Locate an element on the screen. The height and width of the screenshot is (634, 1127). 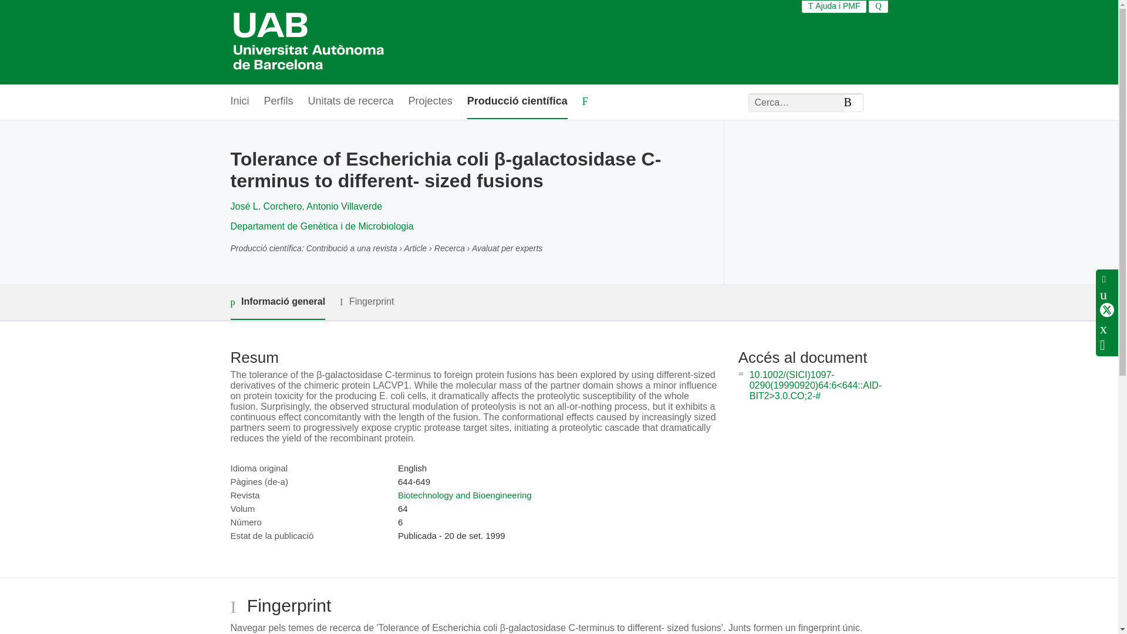
Fingerprint is located at coordinates (366, 302).